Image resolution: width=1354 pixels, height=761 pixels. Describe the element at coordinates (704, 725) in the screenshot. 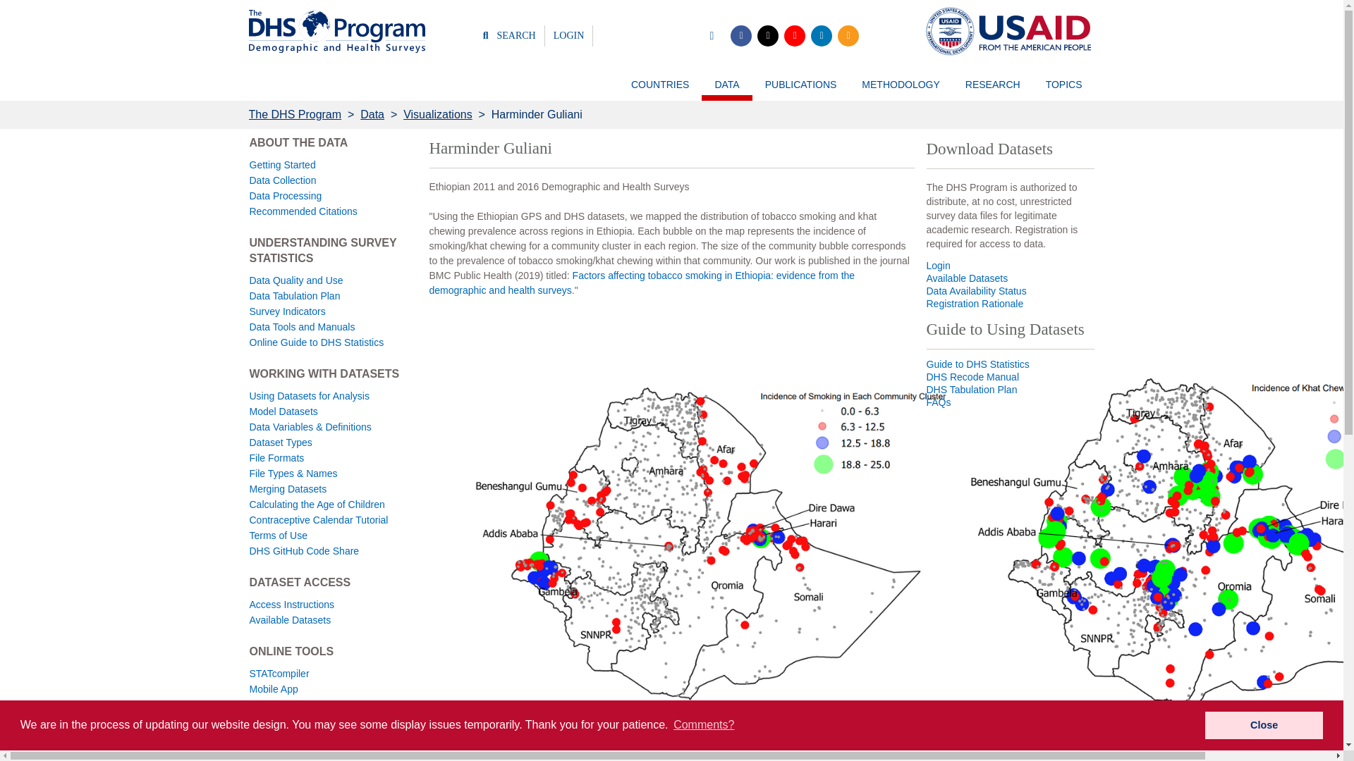

I see `Comments?` at that location.